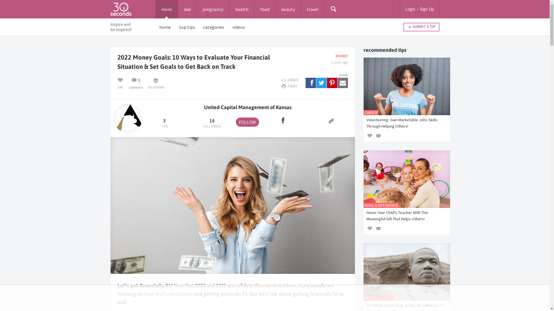 This screenshot has width=554, height=311. Describe the element at coordinates (379, 298) in the screenshot. I see `EDITOR'S LETTER` at that location.